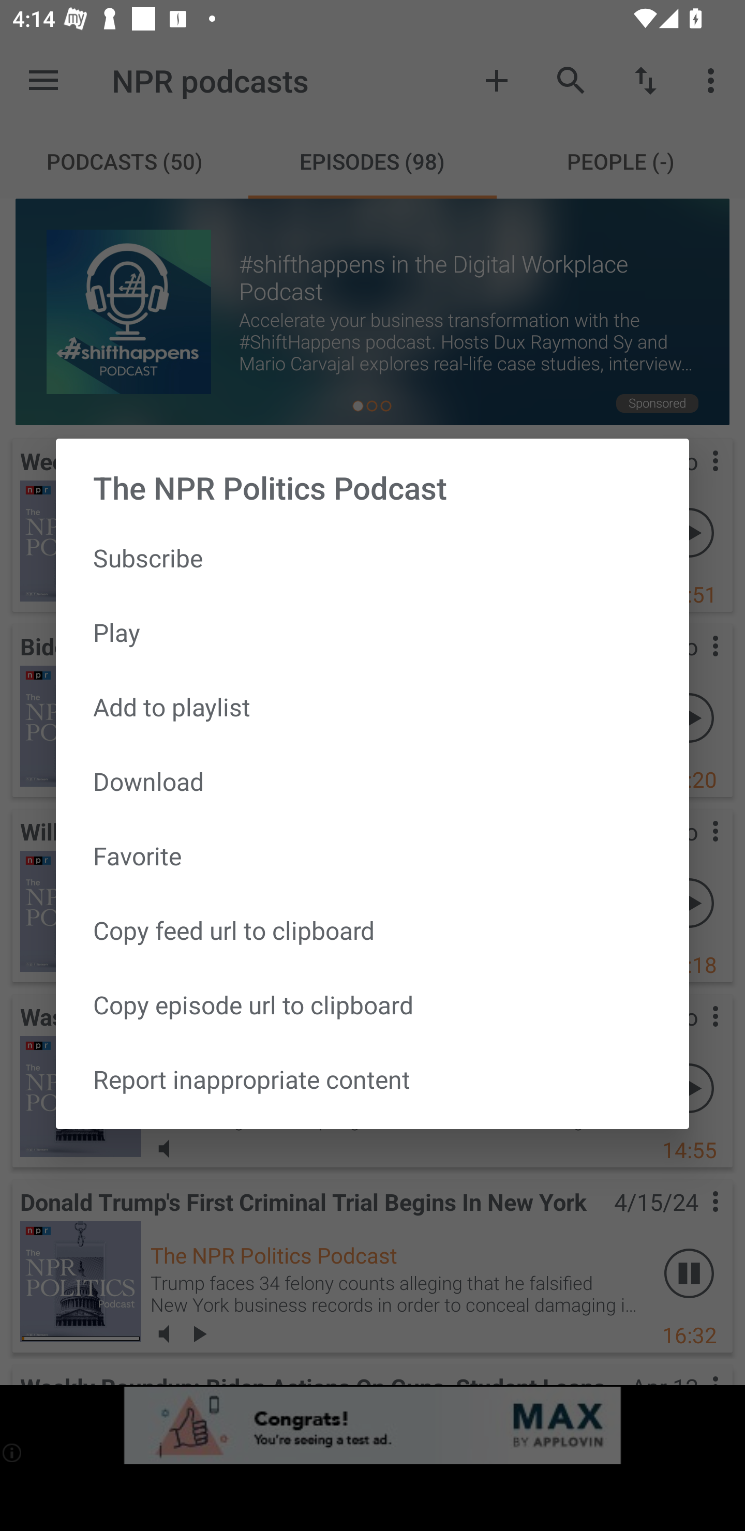 Image resolution: width=745 pixels, height=1531 pixels. I want to click on Report inappropriate content, so click(373, 1079).